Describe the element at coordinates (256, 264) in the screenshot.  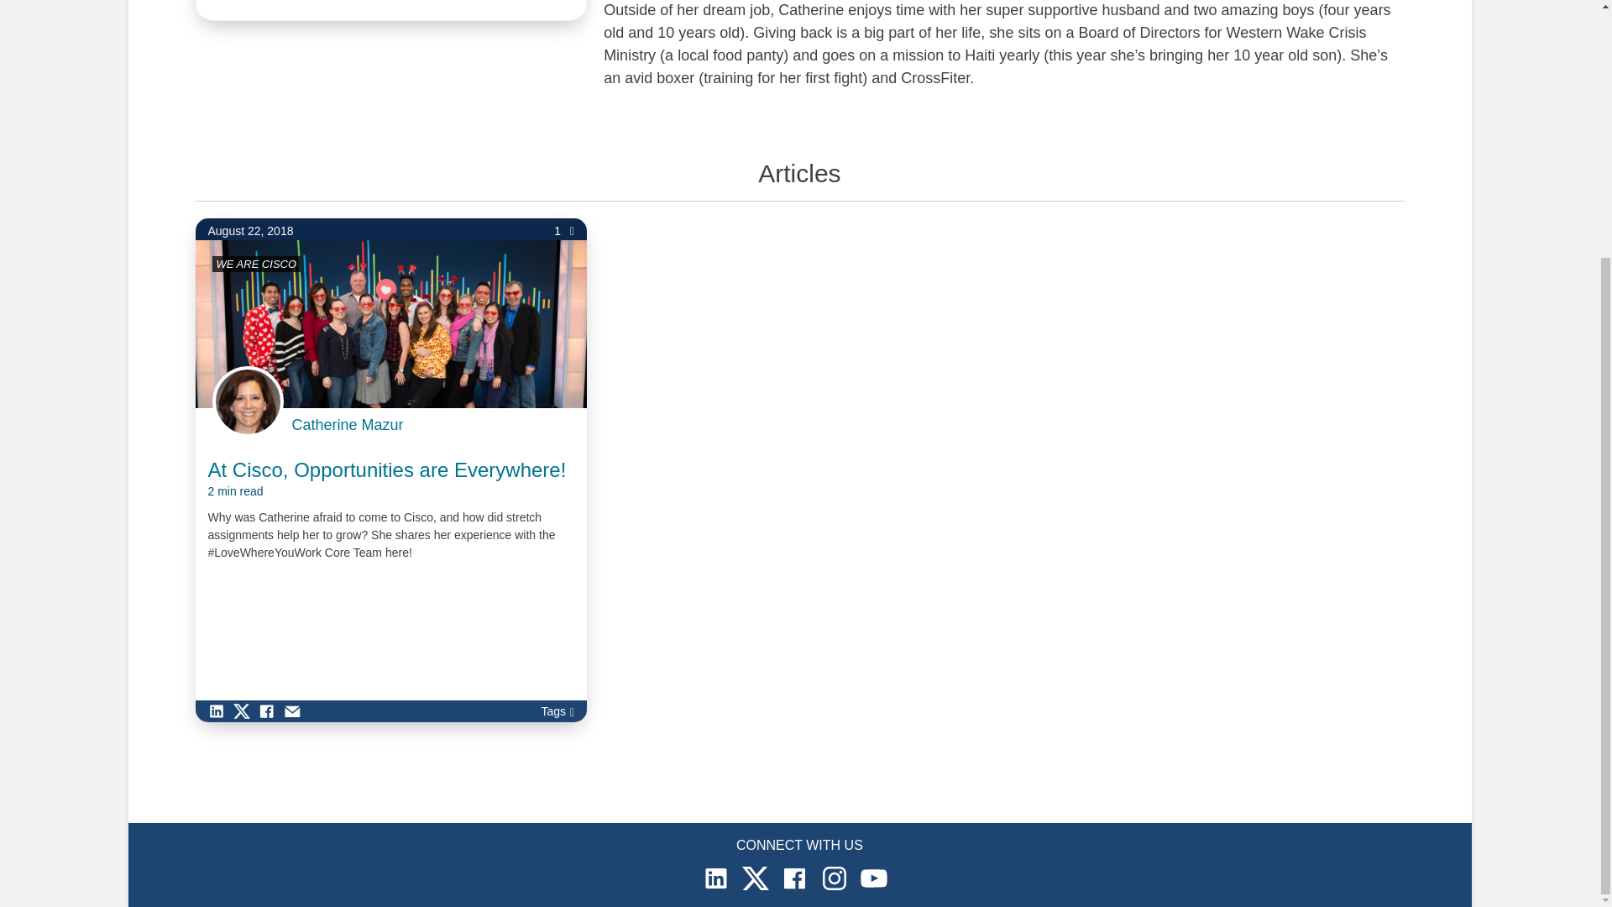
I see `WE ARE CISCO` at that location.